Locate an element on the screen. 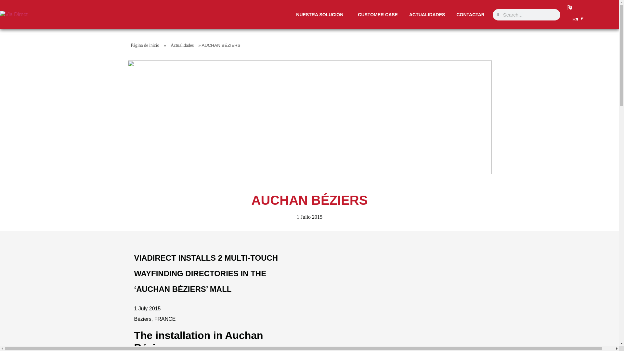 The height and width of the screenshot is (351, 624). 1 Julio 2015 is located at coordinates (309, 217).